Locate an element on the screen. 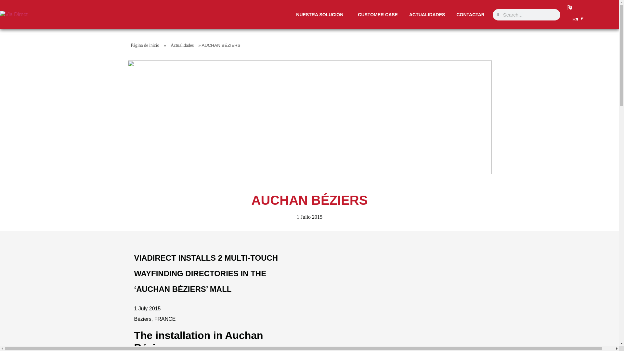 The height and width of the screenshot is (351, 624). 1 Julio 2015 is located at coordinates (309, 217).